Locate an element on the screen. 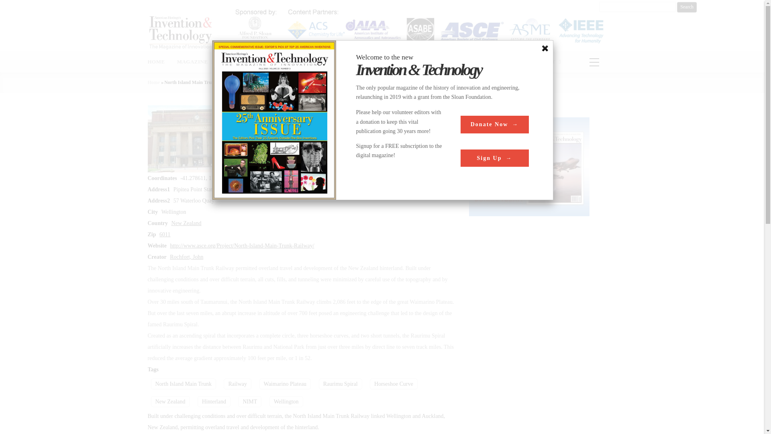 This screenshot has height=434, width=771. AUTHORS is located at coordinates (239, 62).